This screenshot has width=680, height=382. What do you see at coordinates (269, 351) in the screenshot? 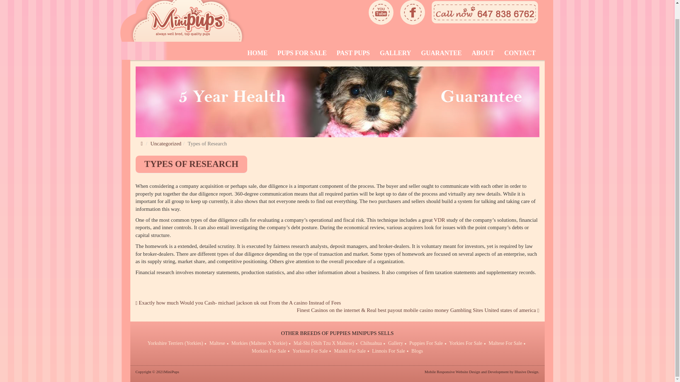
I see `Morkies For Sale` at bounding box center [269, 351].